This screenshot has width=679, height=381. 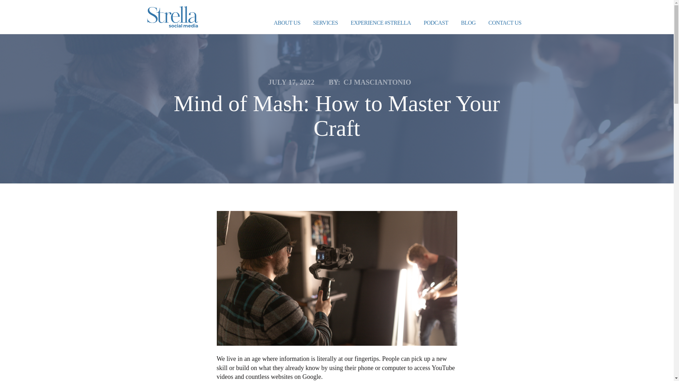 I want to click on PODCAST, so click(x=436, y=23).